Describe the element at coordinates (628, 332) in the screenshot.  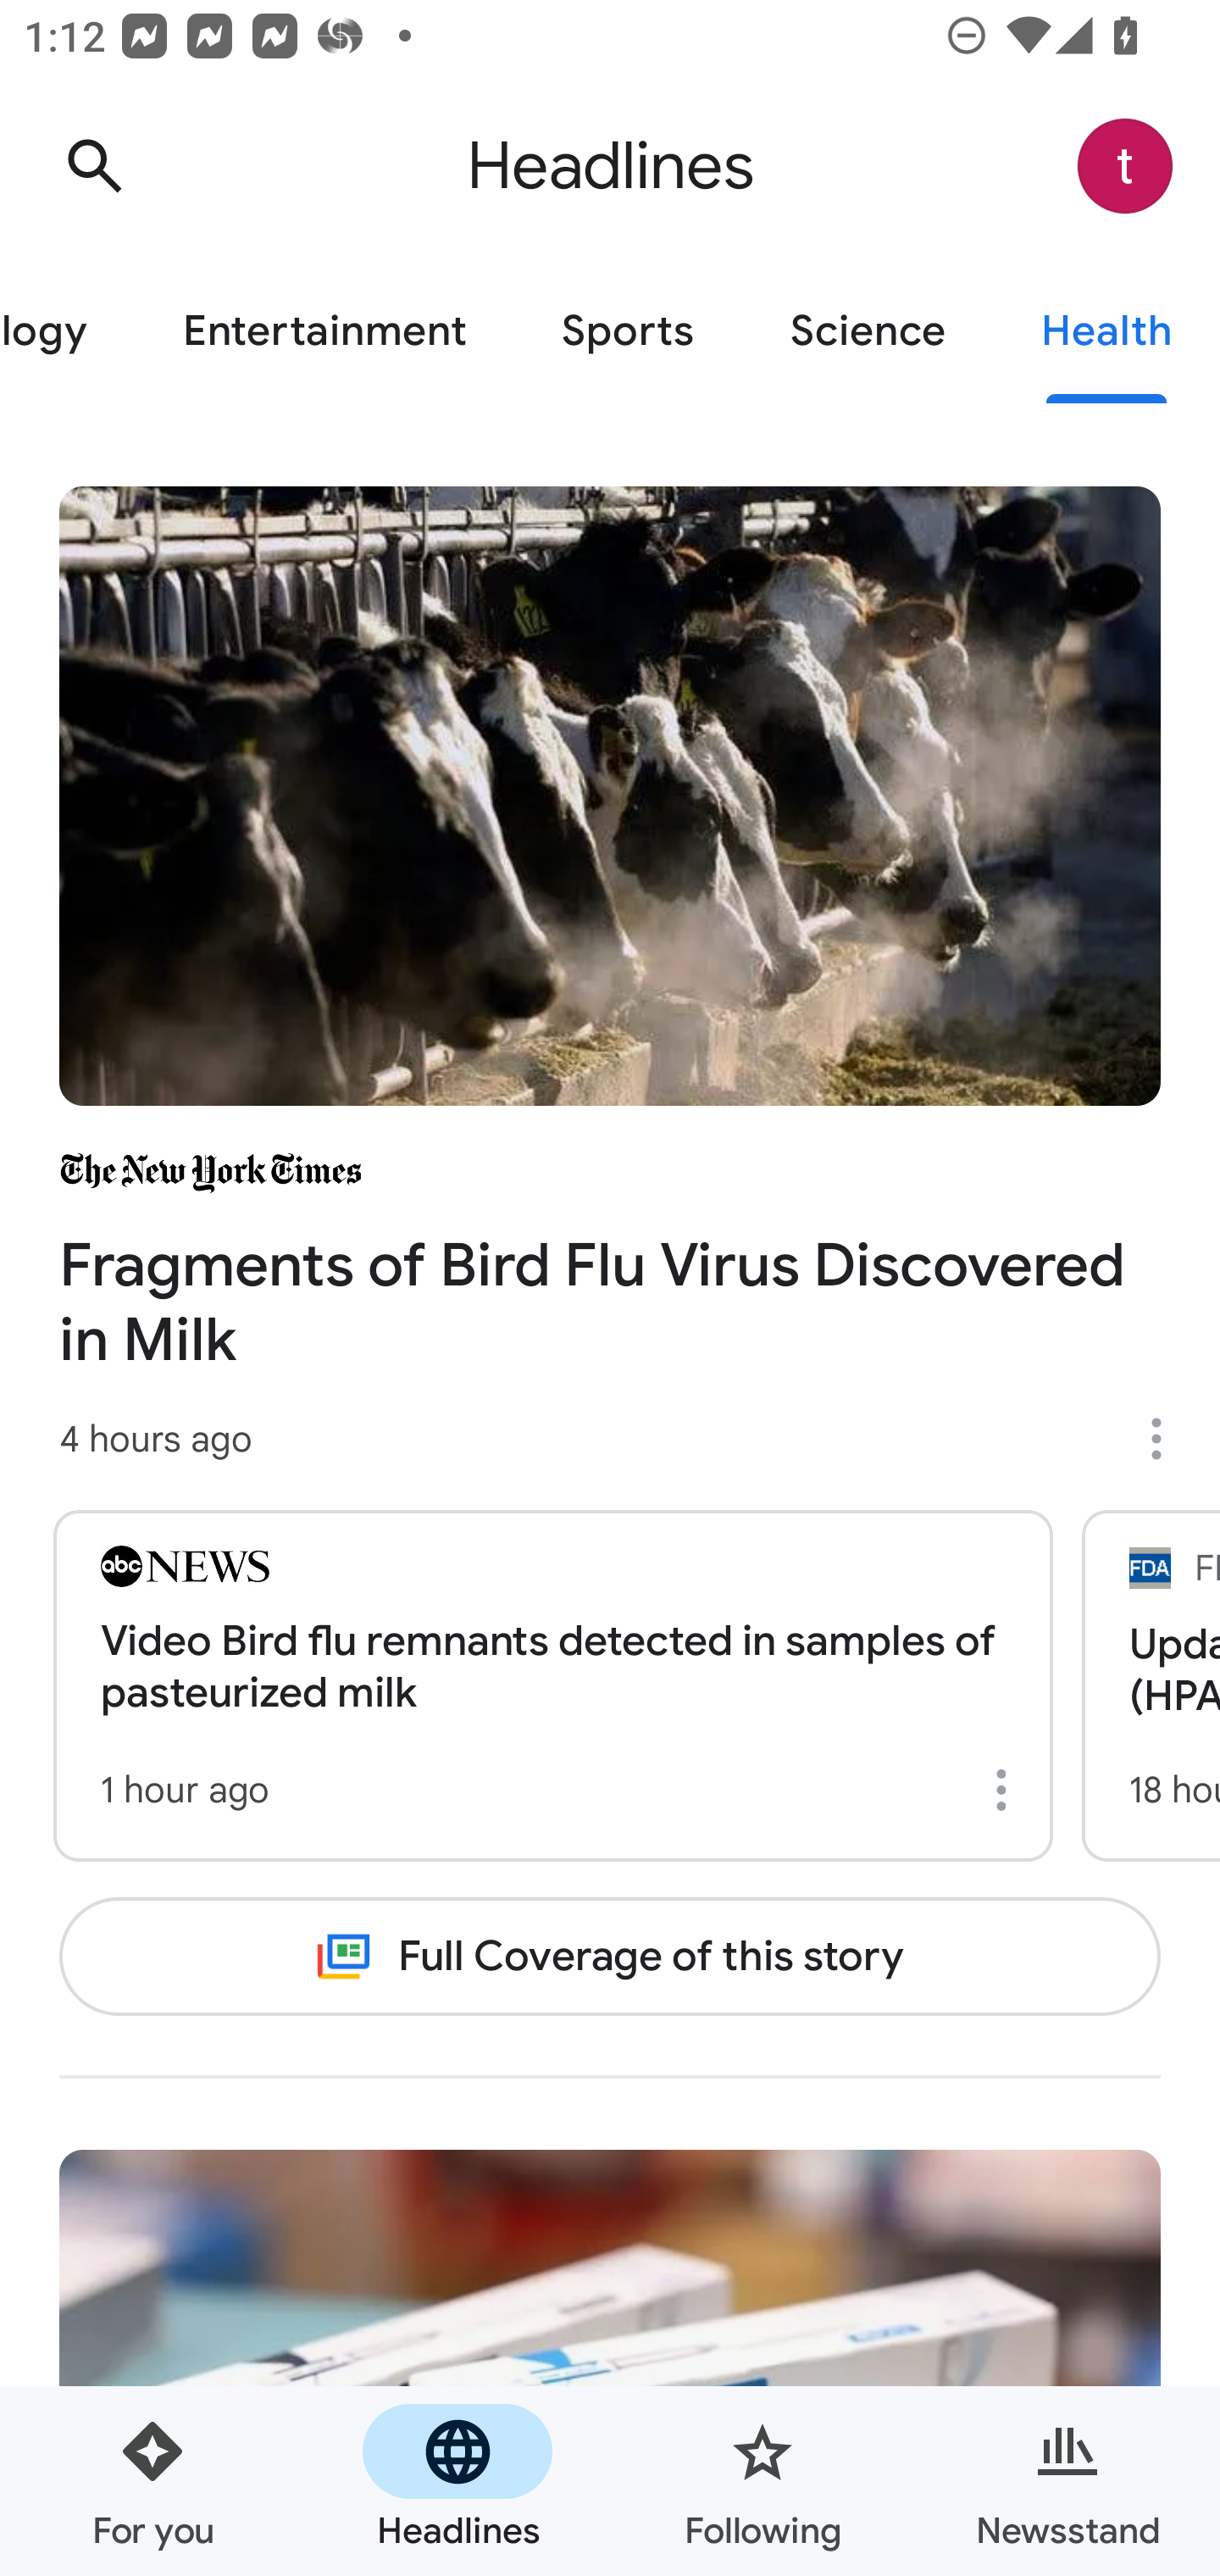
I see `Sports` at that location.